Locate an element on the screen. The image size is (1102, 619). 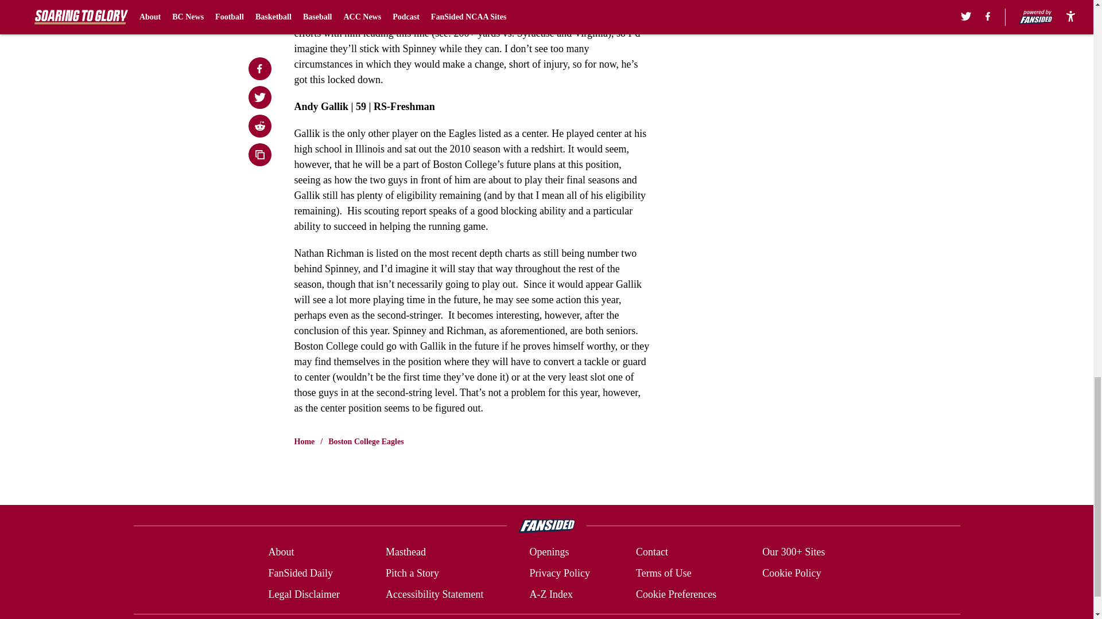
Openings is located at coordinates (549, 553).